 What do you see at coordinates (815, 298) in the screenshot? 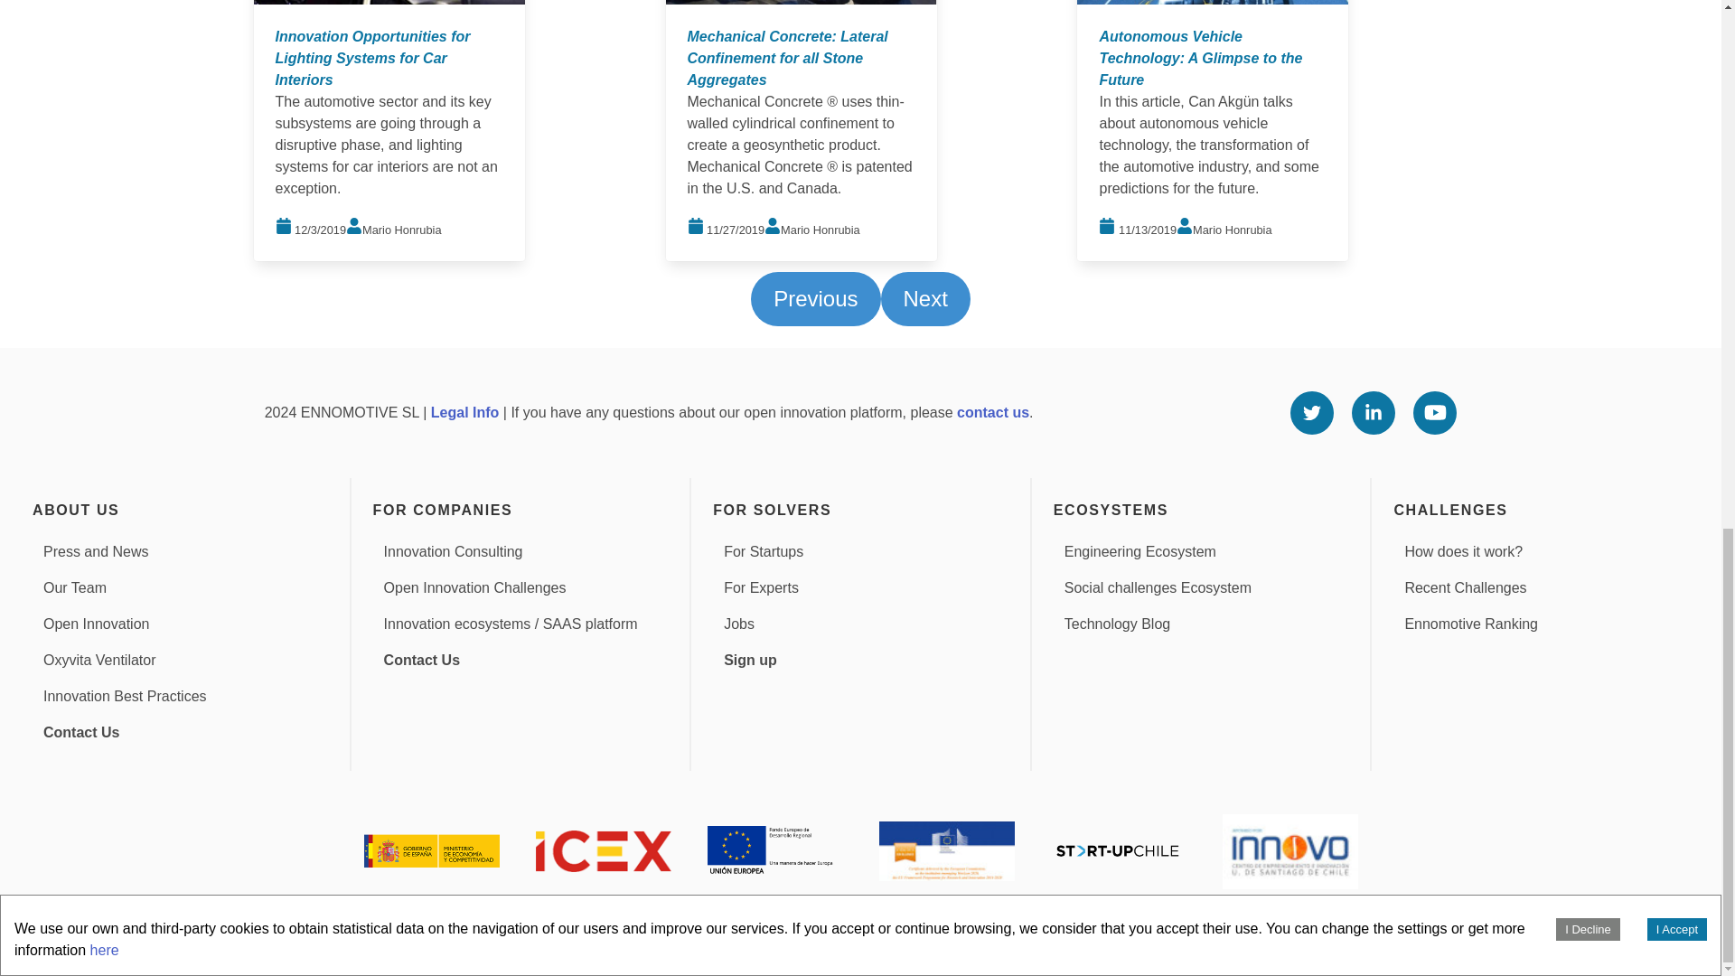
I see `Previous` at bounding box center [815, 298].